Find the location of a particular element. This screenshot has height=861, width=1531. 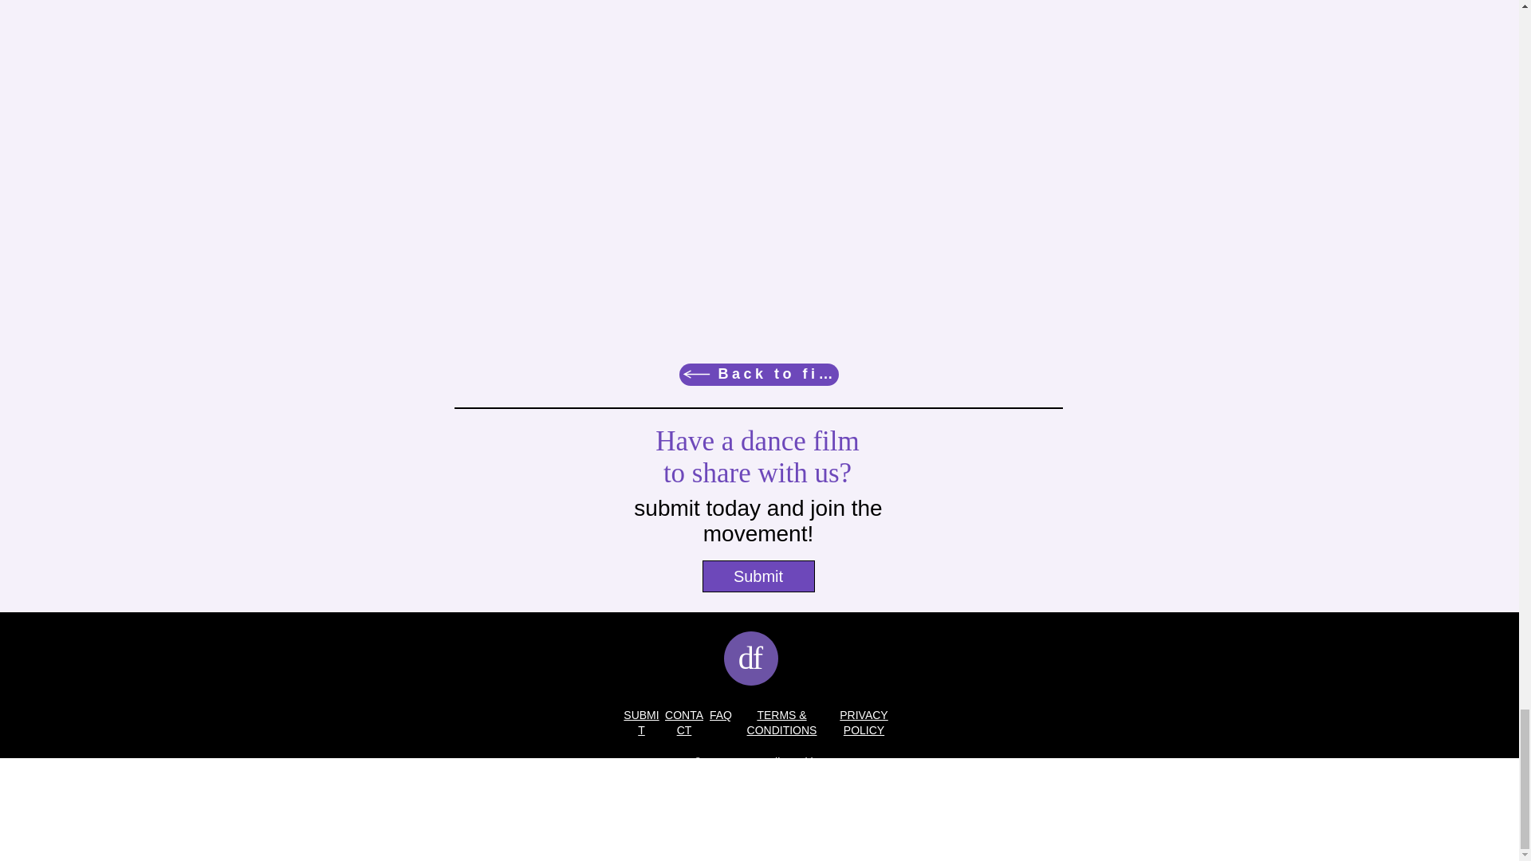

Back to films is located at coordinates (759, 374).